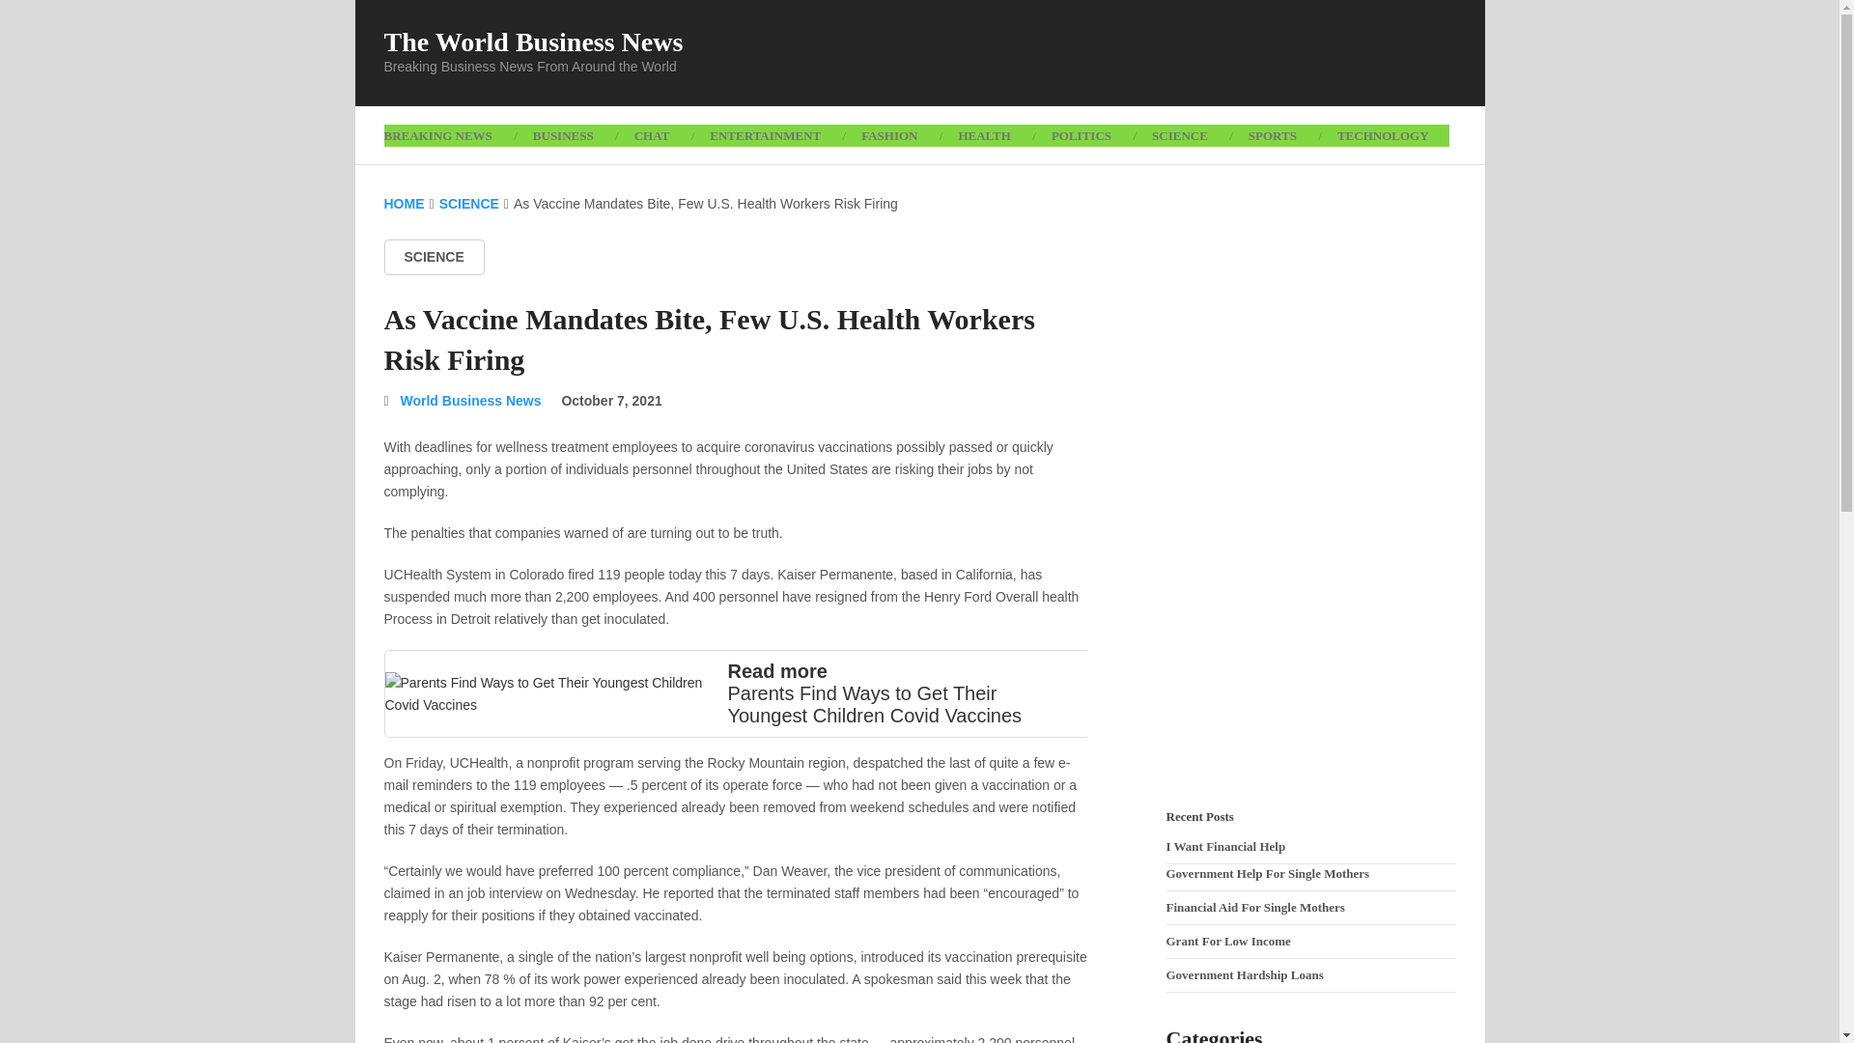 This screenshot has width=1854, height=1043. What do you see at coordinates (889, 135) in the screenshot?
I see `FASHION` at bounding box center [889, 135].